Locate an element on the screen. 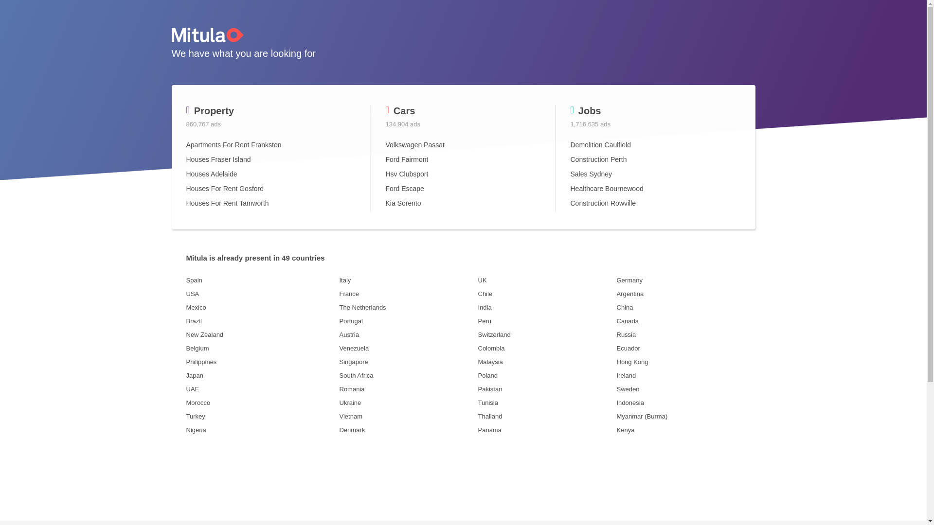  Vietnam is located at coordinates (402, 417).